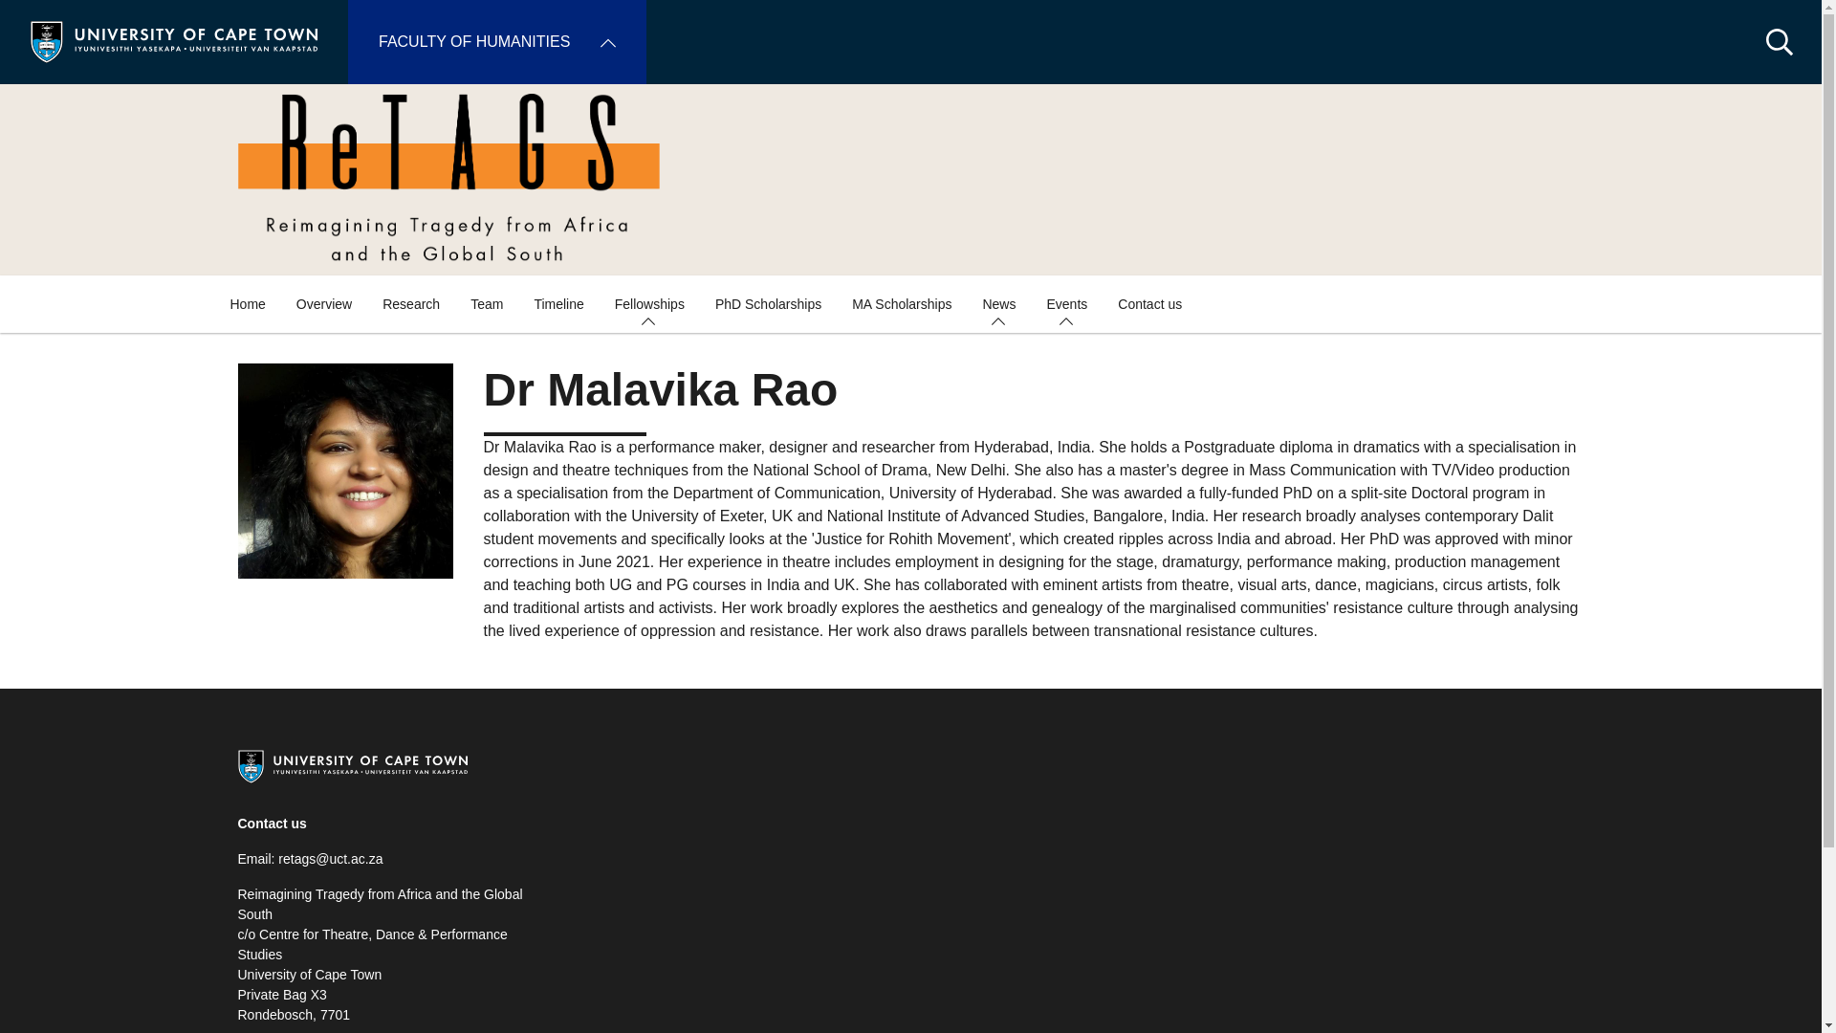 This screenshot has width=1836, height=1033. What do you see at coordinates (497, 42) in the screenshot?
I see `FACULTY OF HUMANITIES` at bounding box center [497, 42].